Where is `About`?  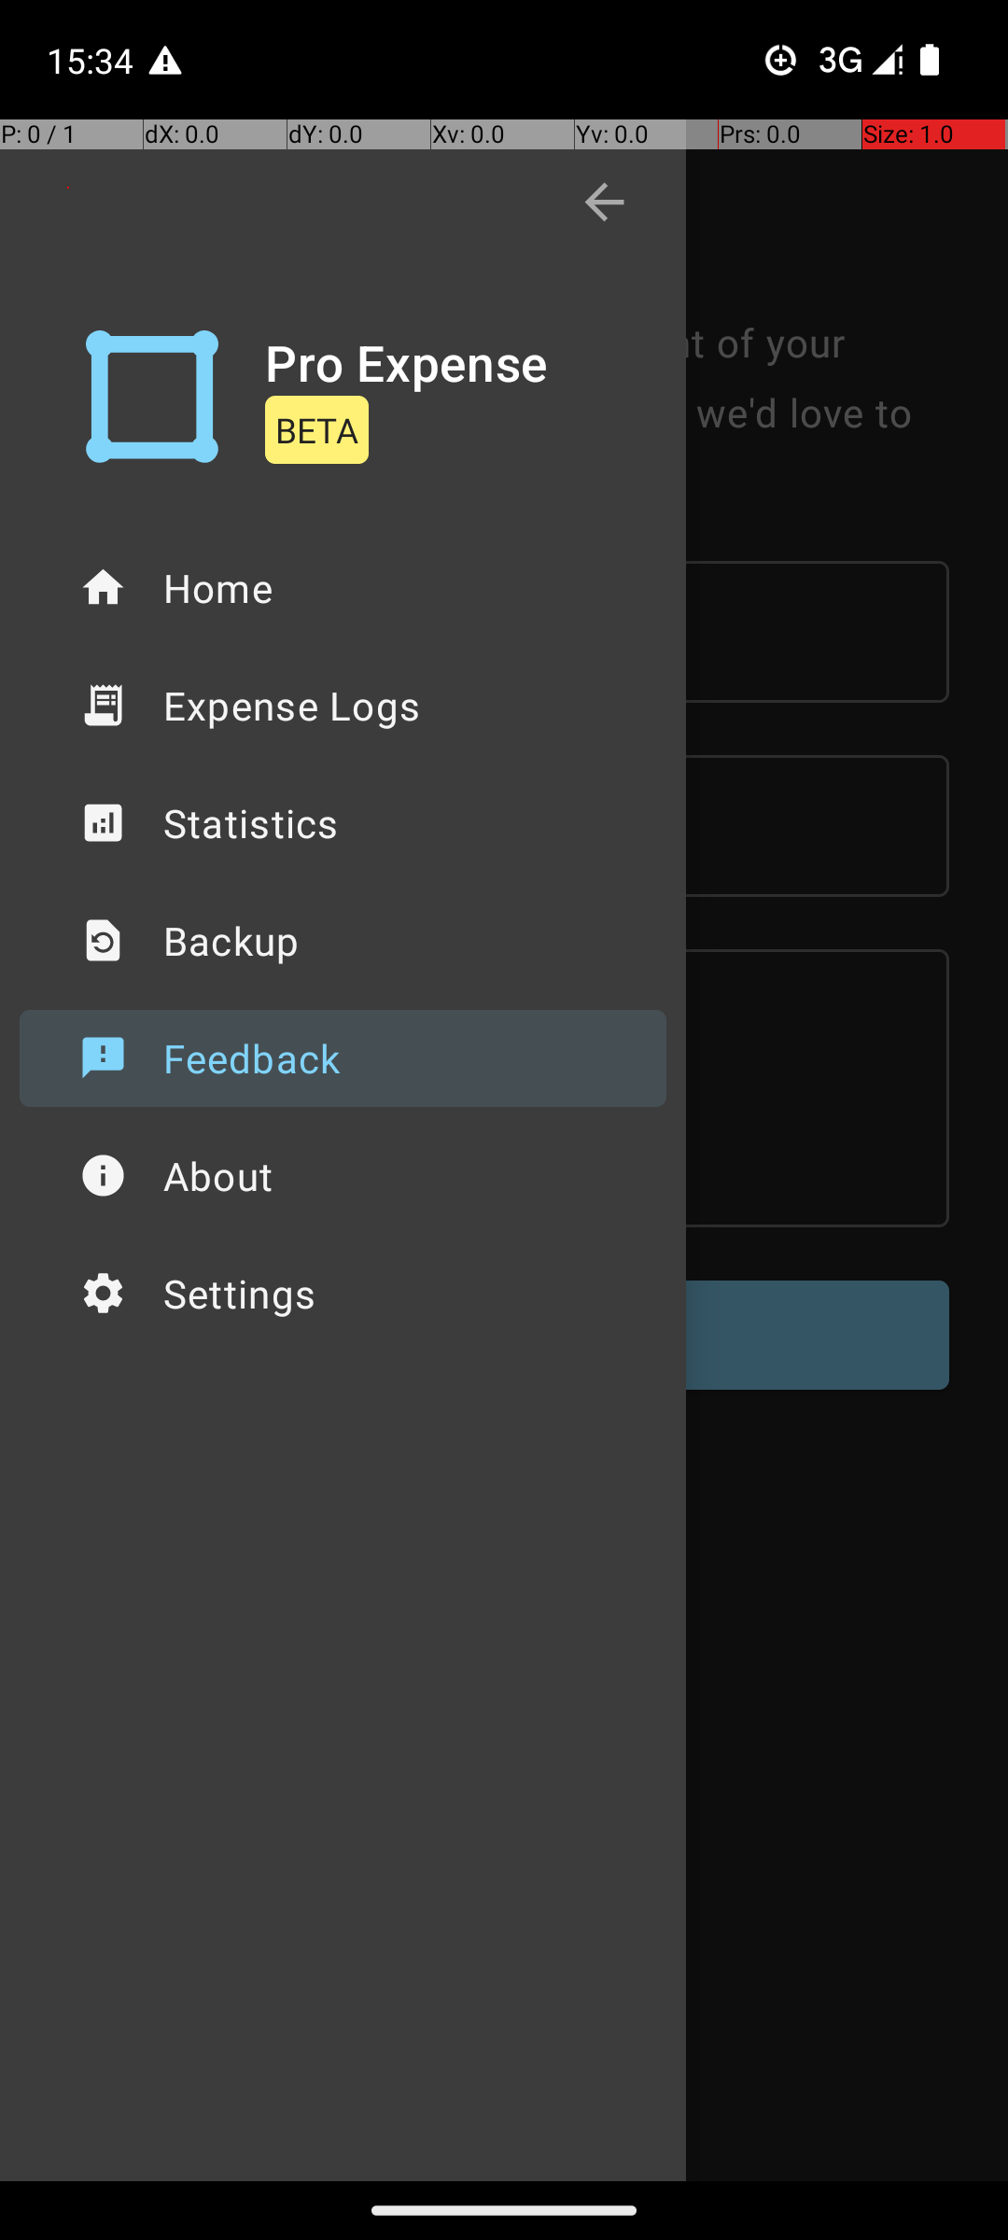 About is located at coordinates (343, 1176).